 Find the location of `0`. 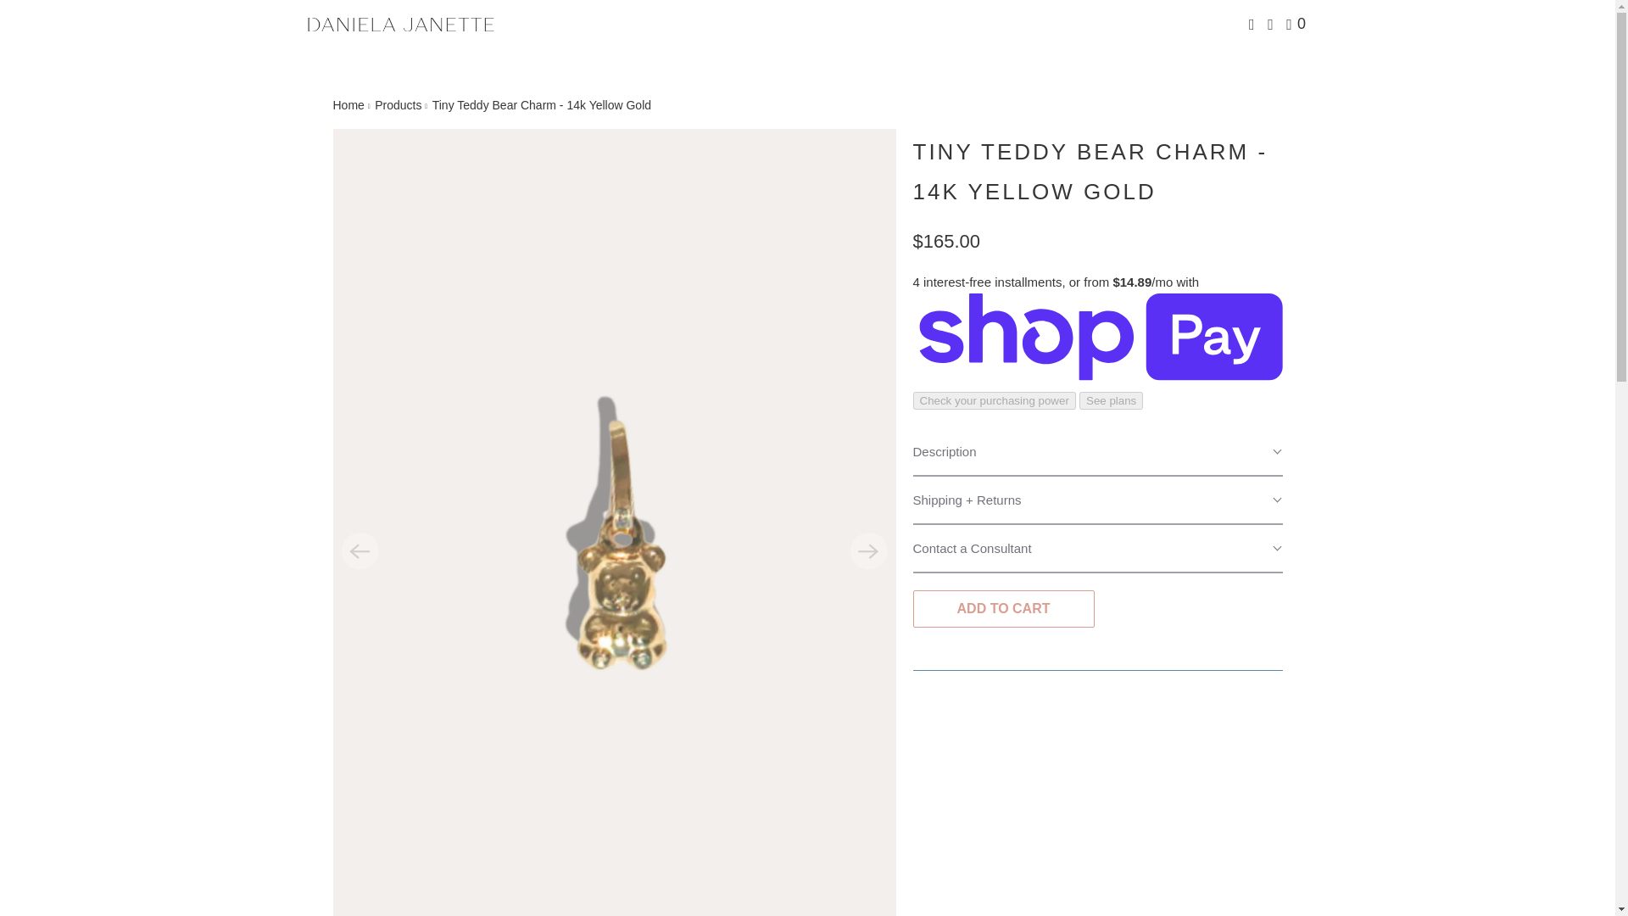

0 is located at coordinates (1297, 24).